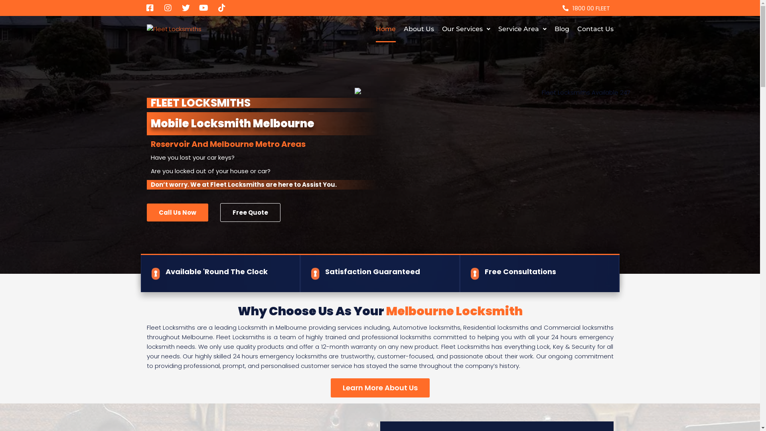  What do you see at coordinates (186, 8) in the screenshot?
I see `Twitter` at bounding box center [186, 8].